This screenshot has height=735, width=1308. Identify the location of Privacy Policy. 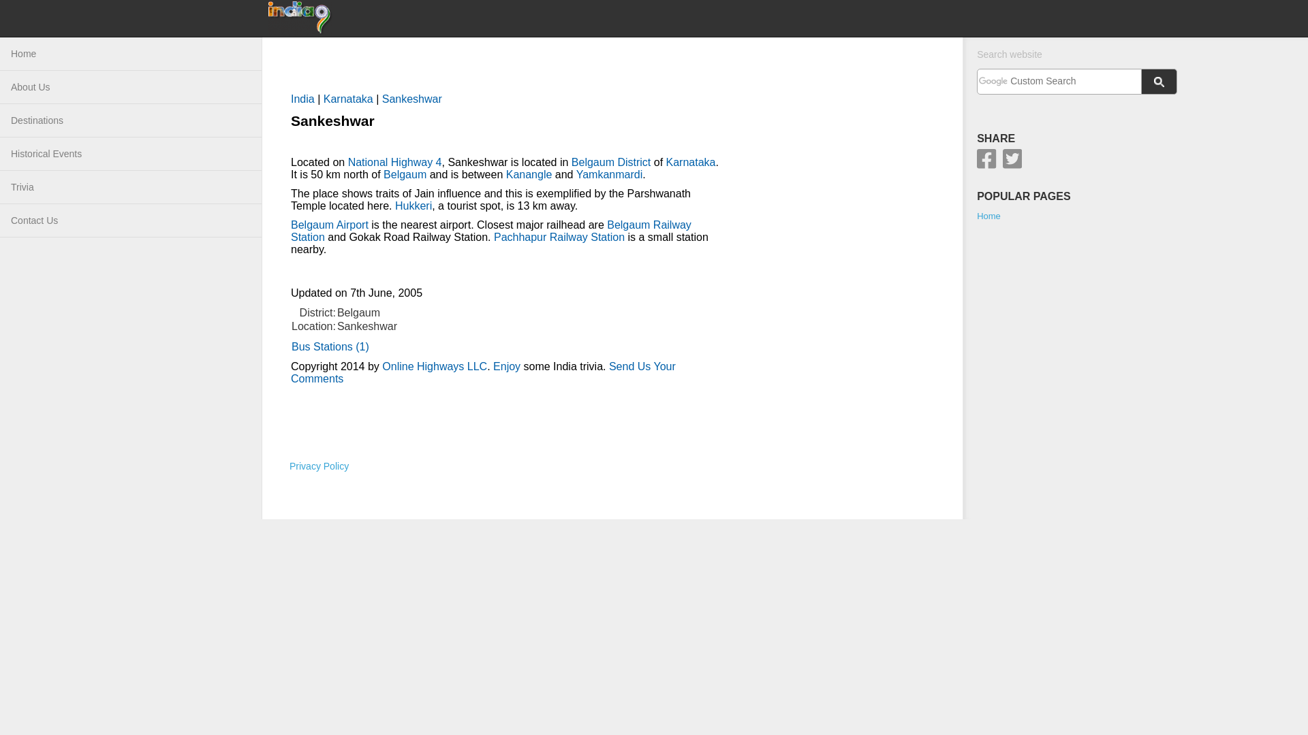
(319, 466).